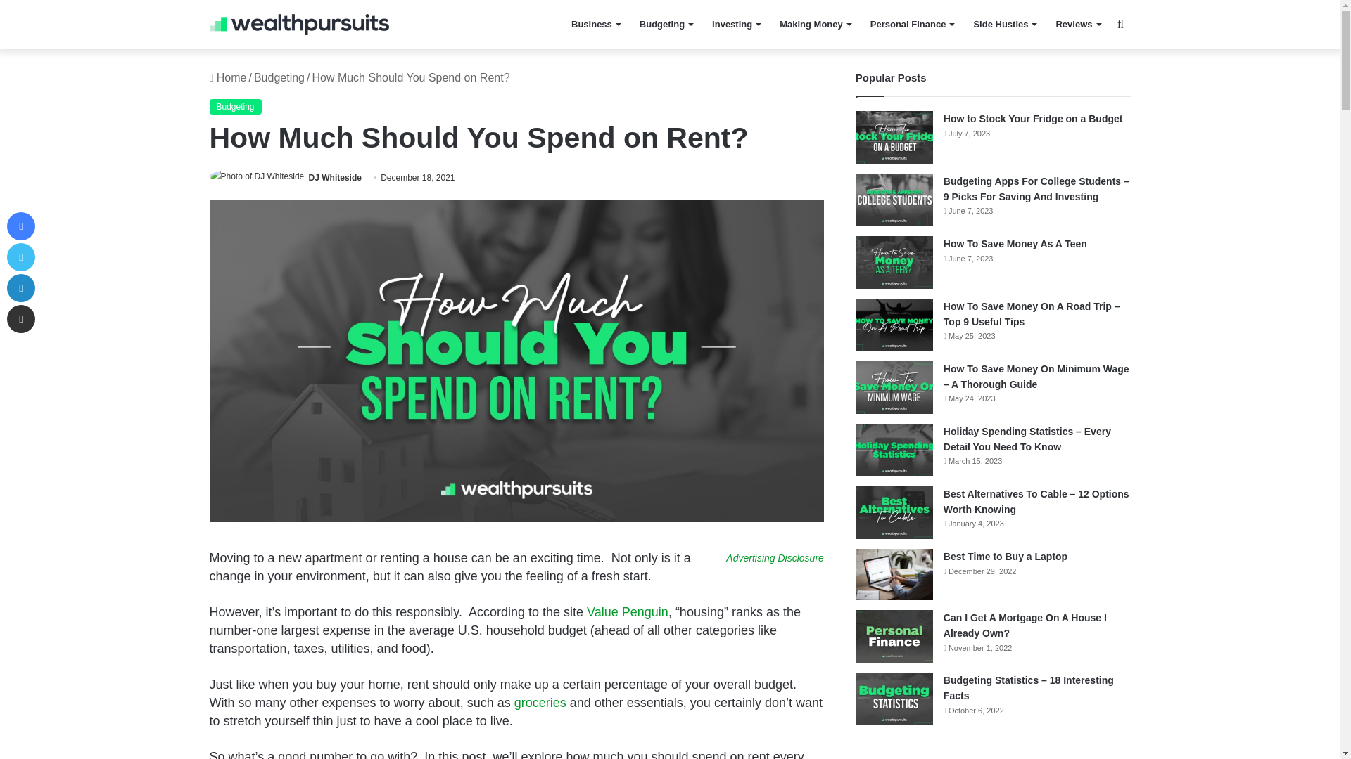 The width and height of the screenshot is (1351, 759). I want to click on Budgeting, so click(666, 25).